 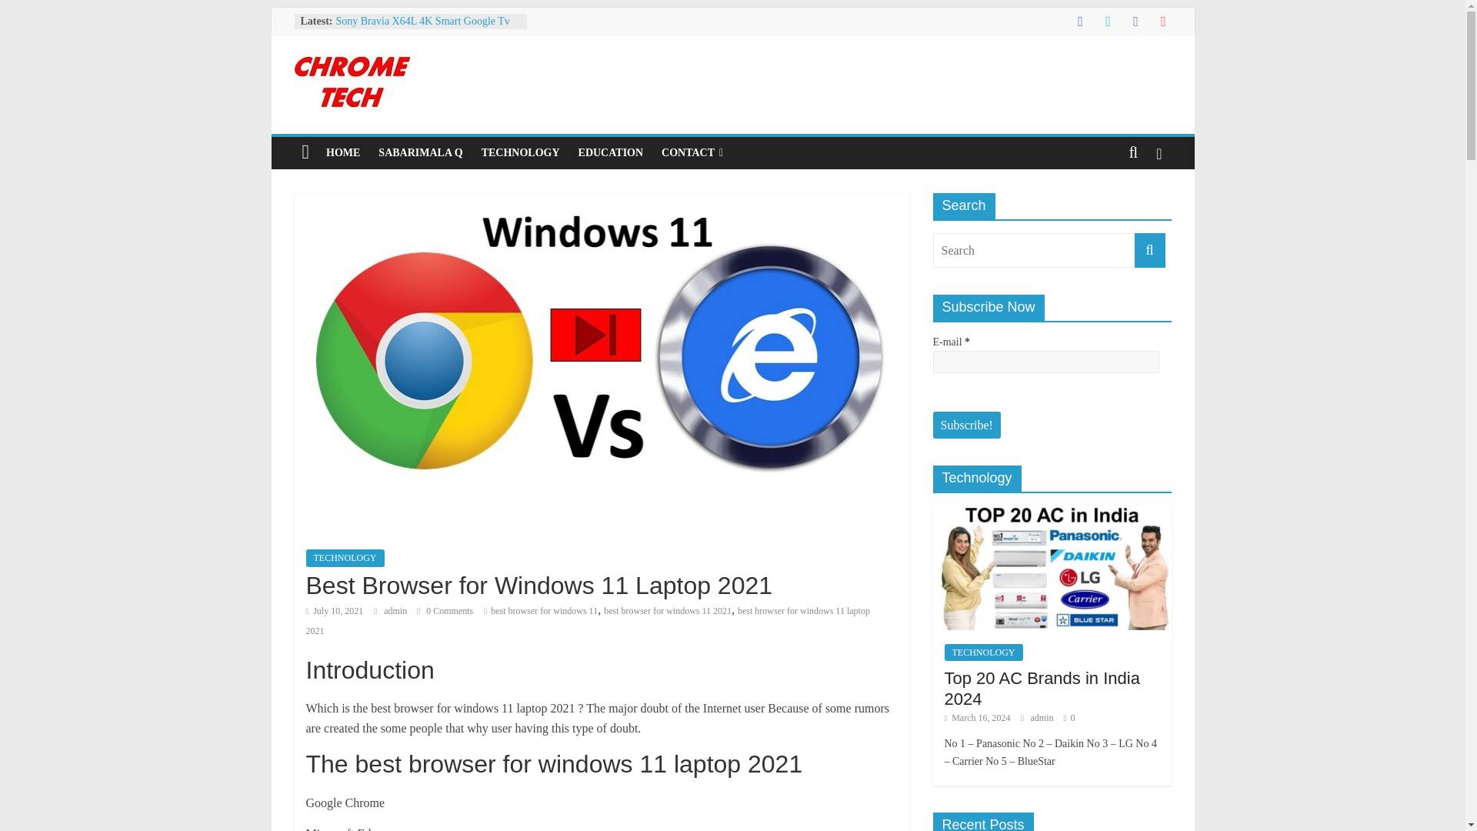 What do you see at coordinates (668, 611) in the screenshot?
I see `best browser for windows 11 2021` at bounding box center [668, 611].